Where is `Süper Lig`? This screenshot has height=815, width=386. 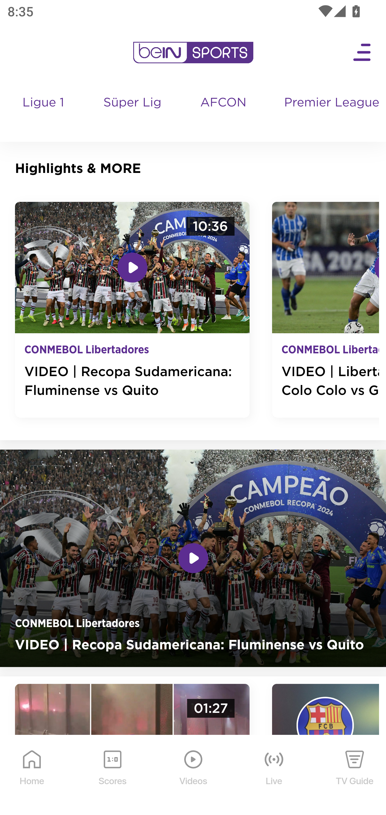 Süper Lig is located at coordinates (133, 113).